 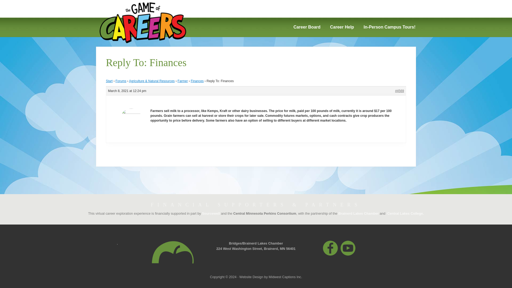 I want to click on Finances, so click(x=197, y=81).